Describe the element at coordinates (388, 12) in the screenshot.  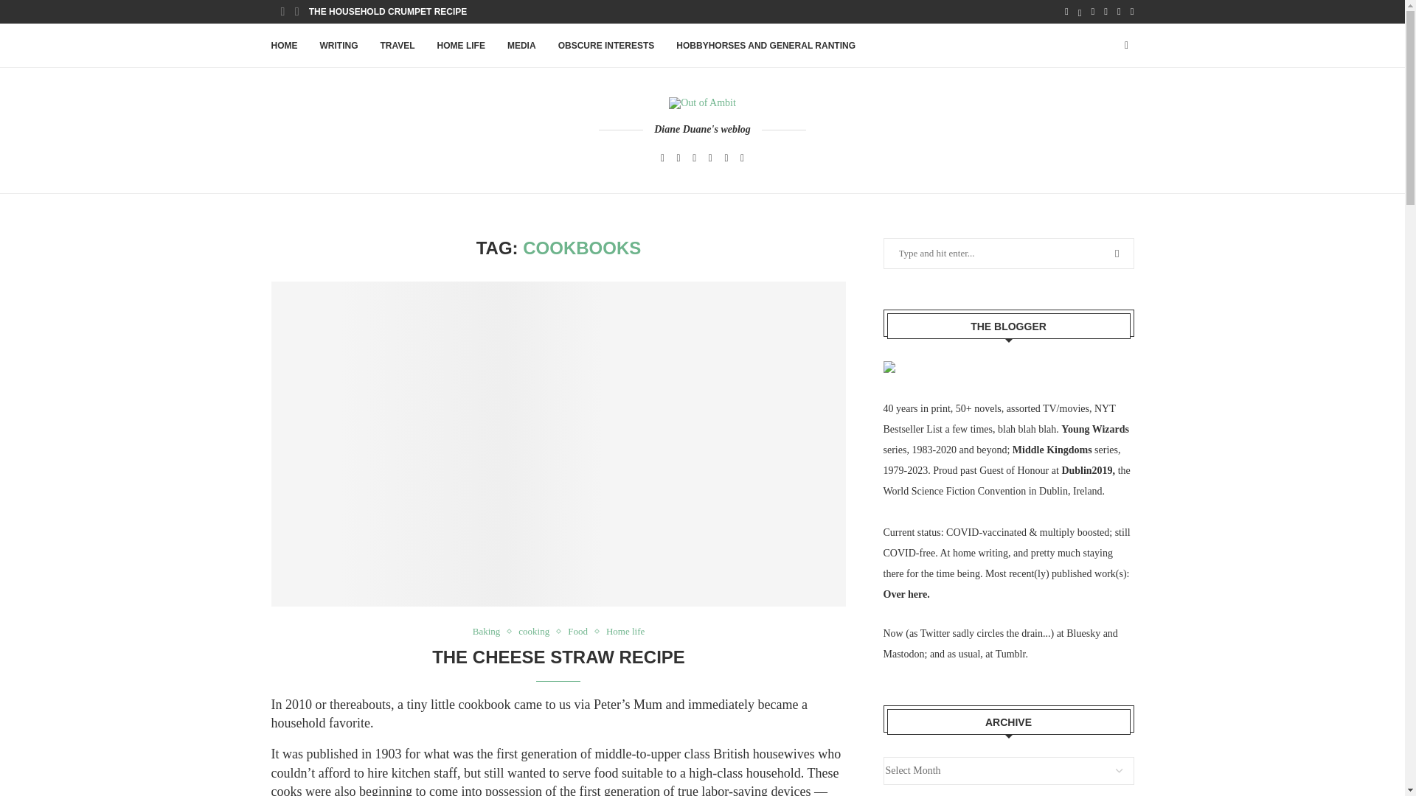
I see `THE HOUSEHOLD CRUMPET RECIPE` at that location.